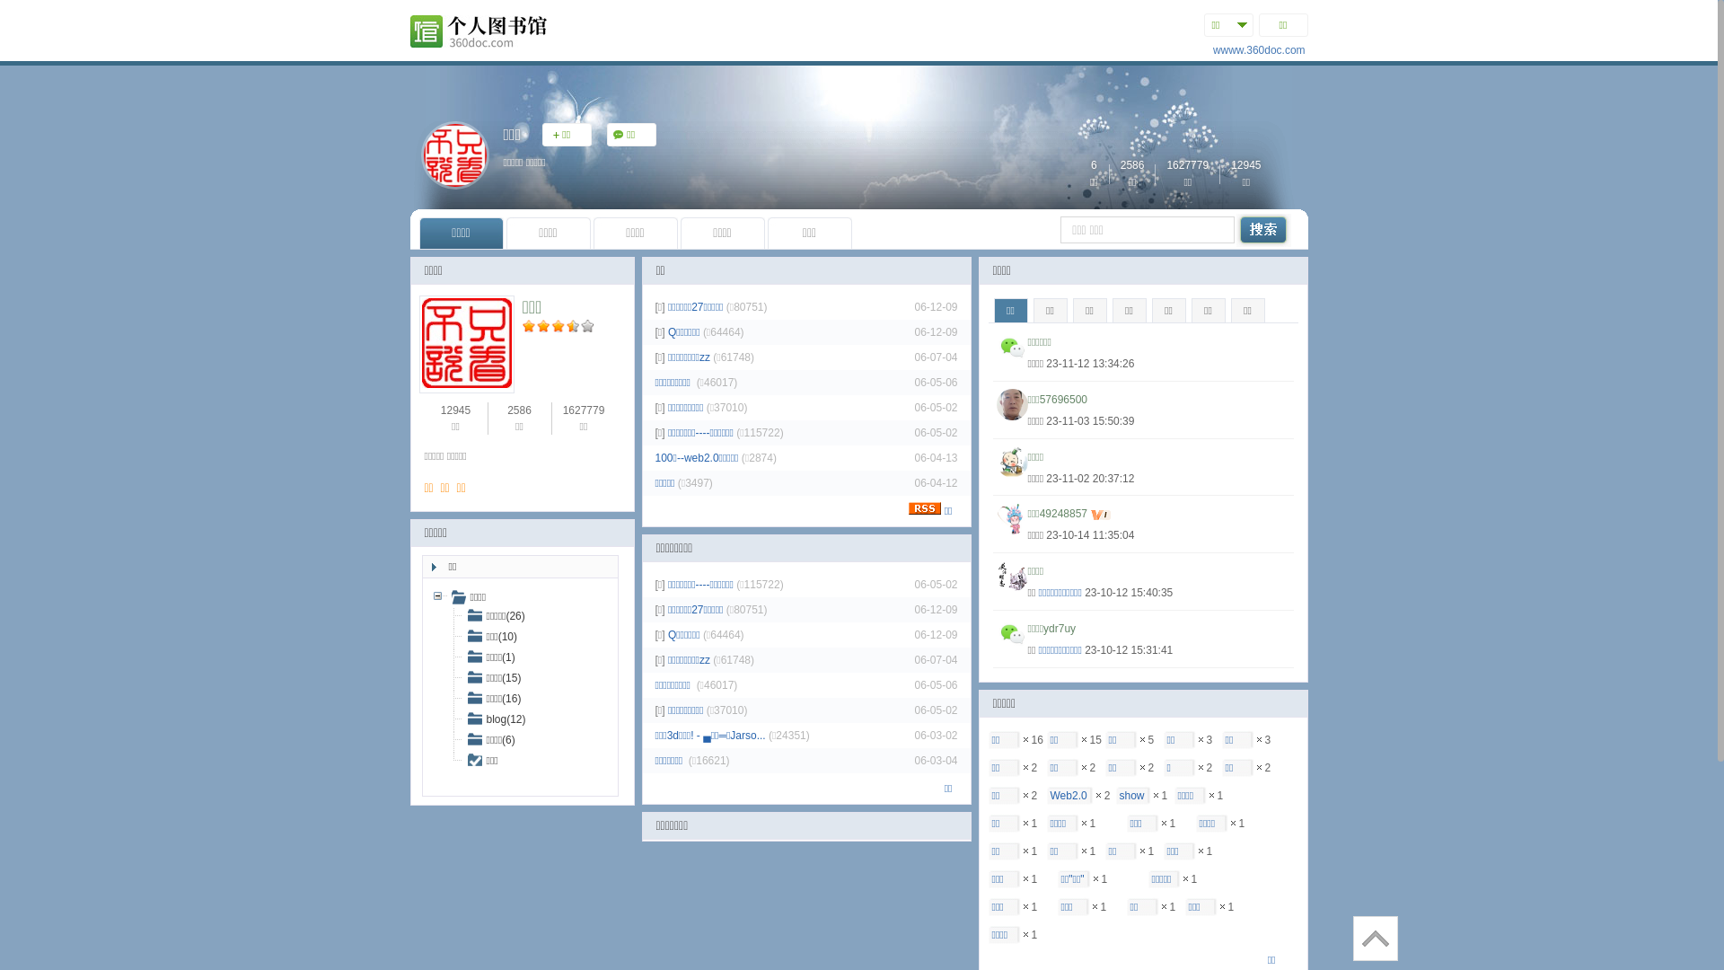  What do you see at coordinates (1259, 50) in the screenshot?
I see `wwww.360doc.com` at bounding box center [1259, 50].